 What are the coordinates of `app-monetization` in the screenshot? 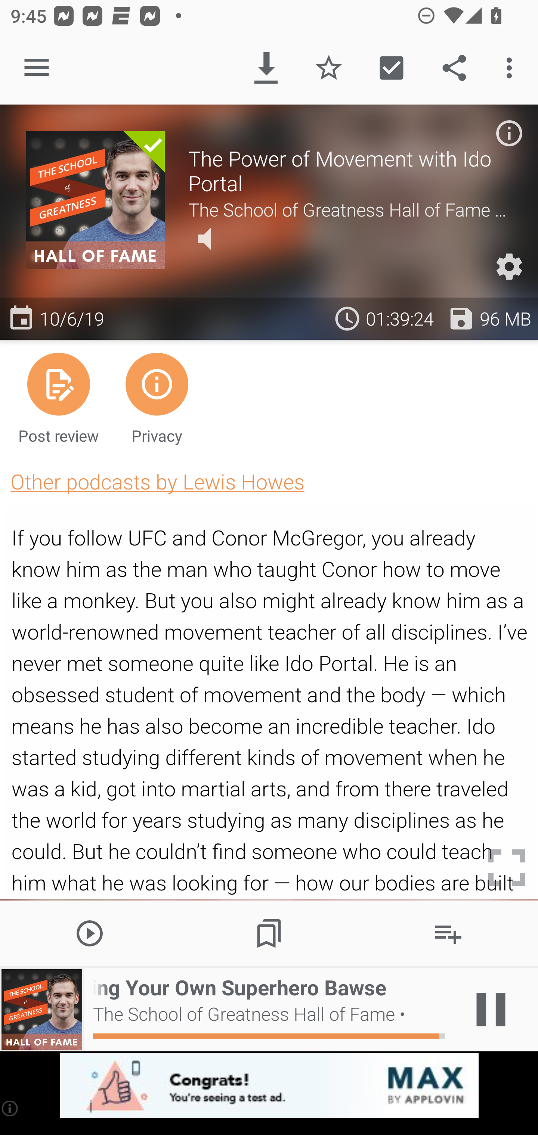 It's located at (269, 1086).